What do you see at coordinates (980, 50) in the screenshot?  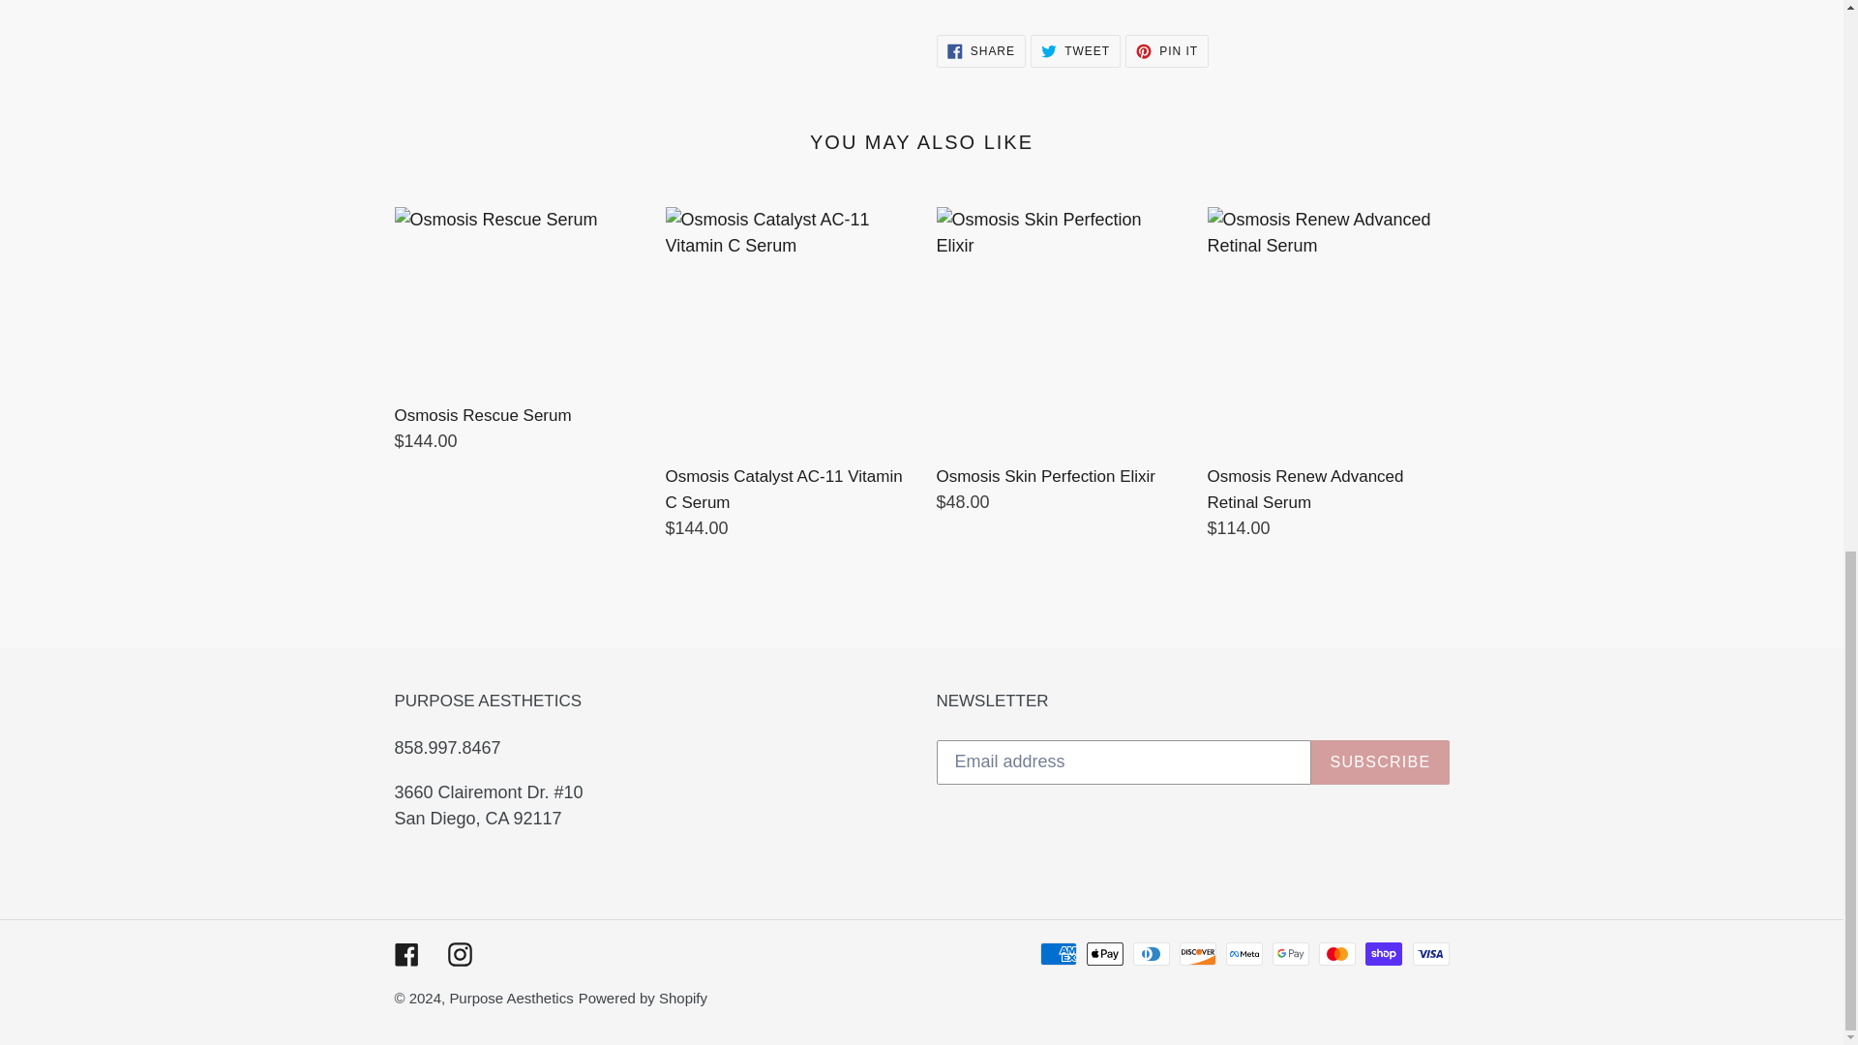 I see `Facebook` at bounding box center [980, 50].